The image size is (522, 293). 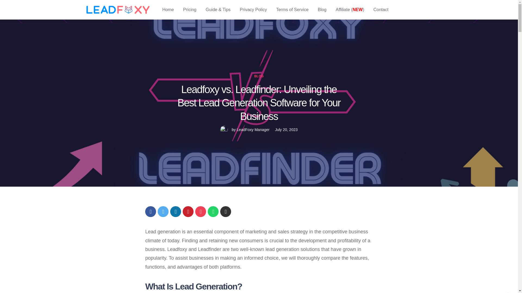 What do you see at coordinates (322, 10) in the screenshot?
I see `Blog` at bounding box center [322, 10].